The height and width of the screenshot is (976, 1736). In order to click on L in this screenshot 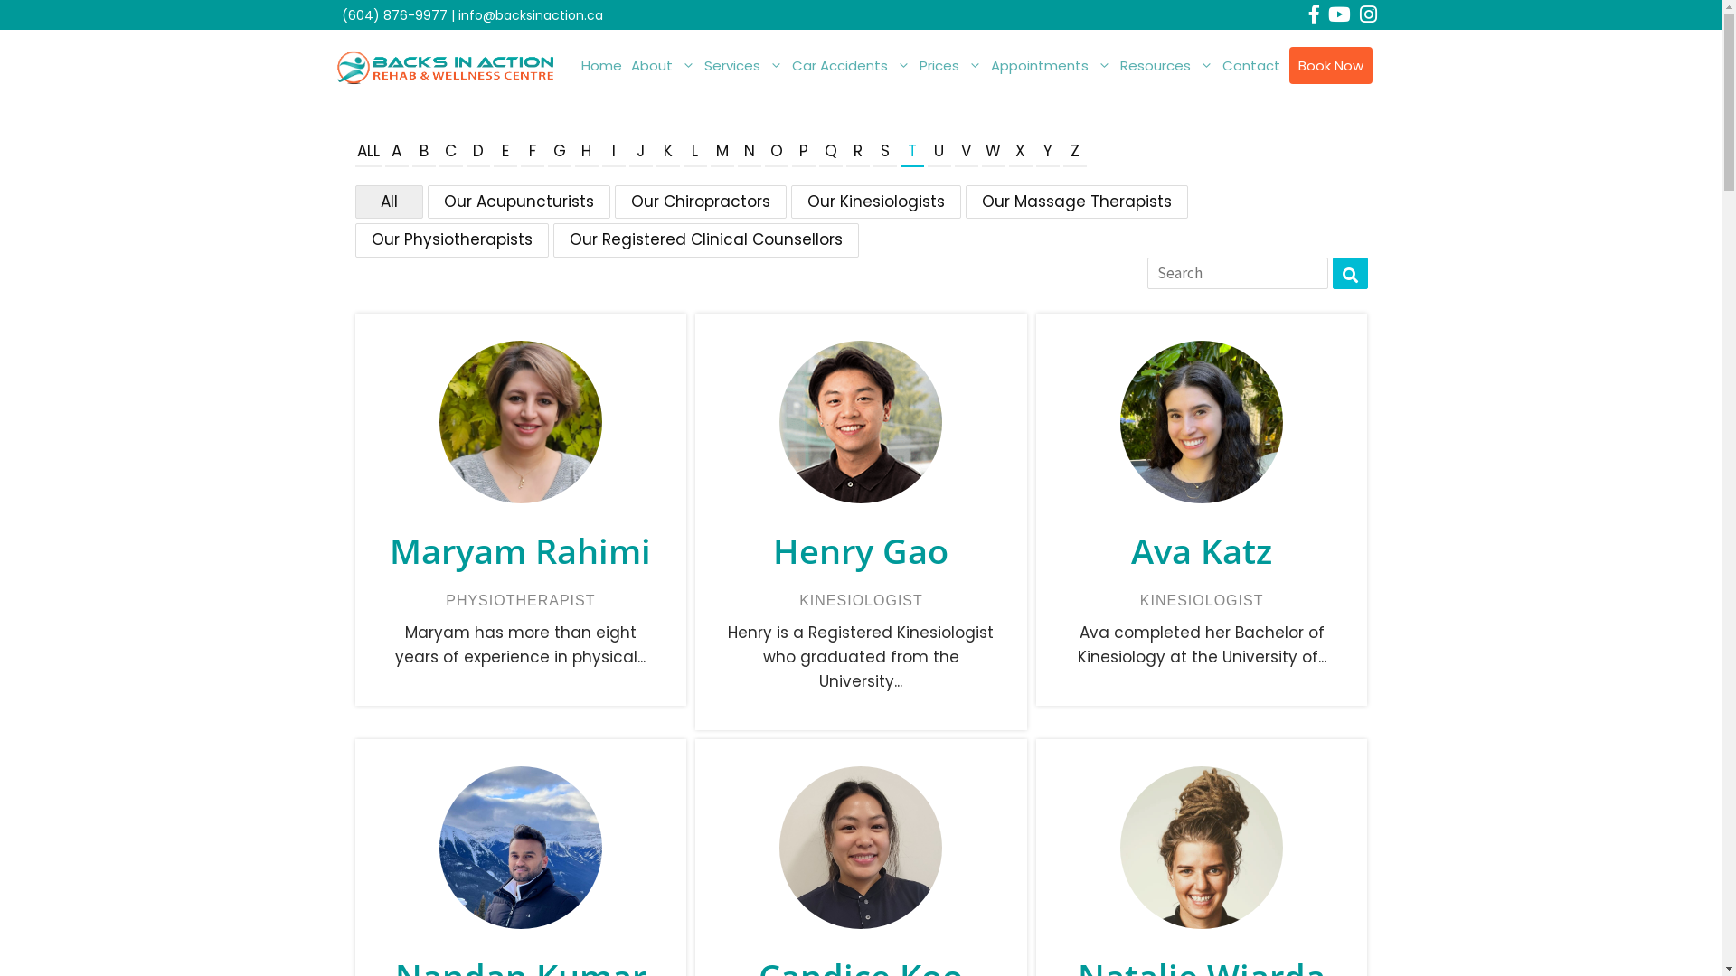, I will do `click(695, 153)`.